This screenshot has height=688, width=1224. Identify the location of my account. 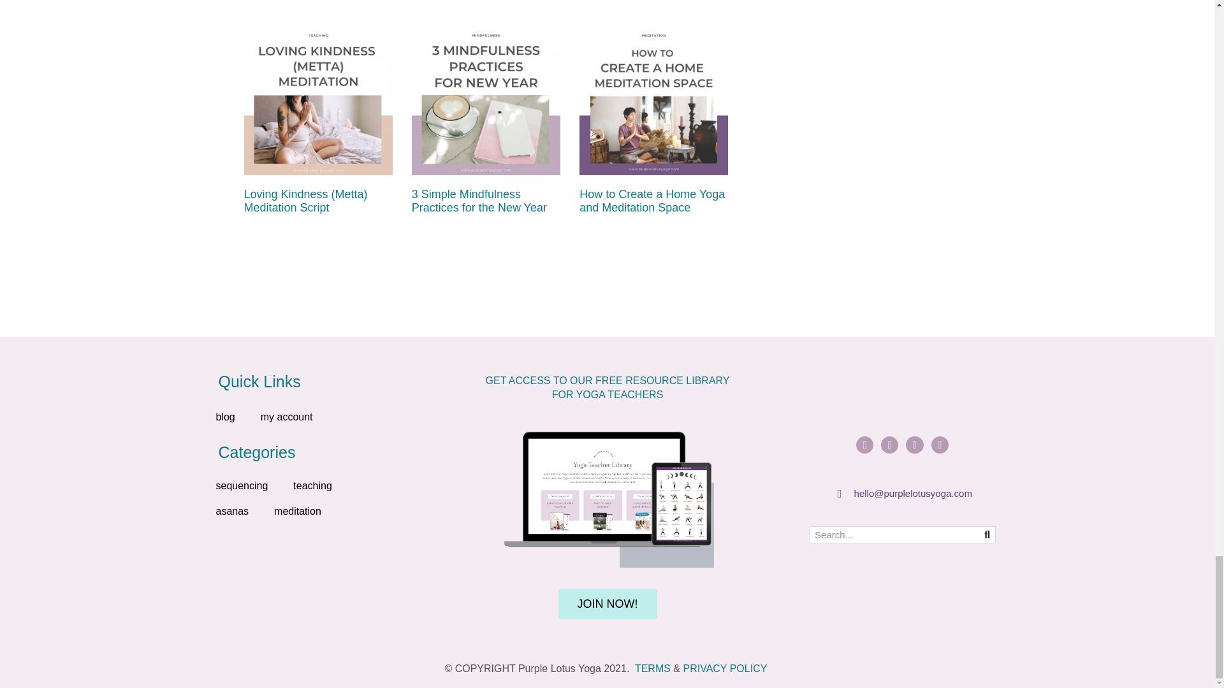
(287, 417).